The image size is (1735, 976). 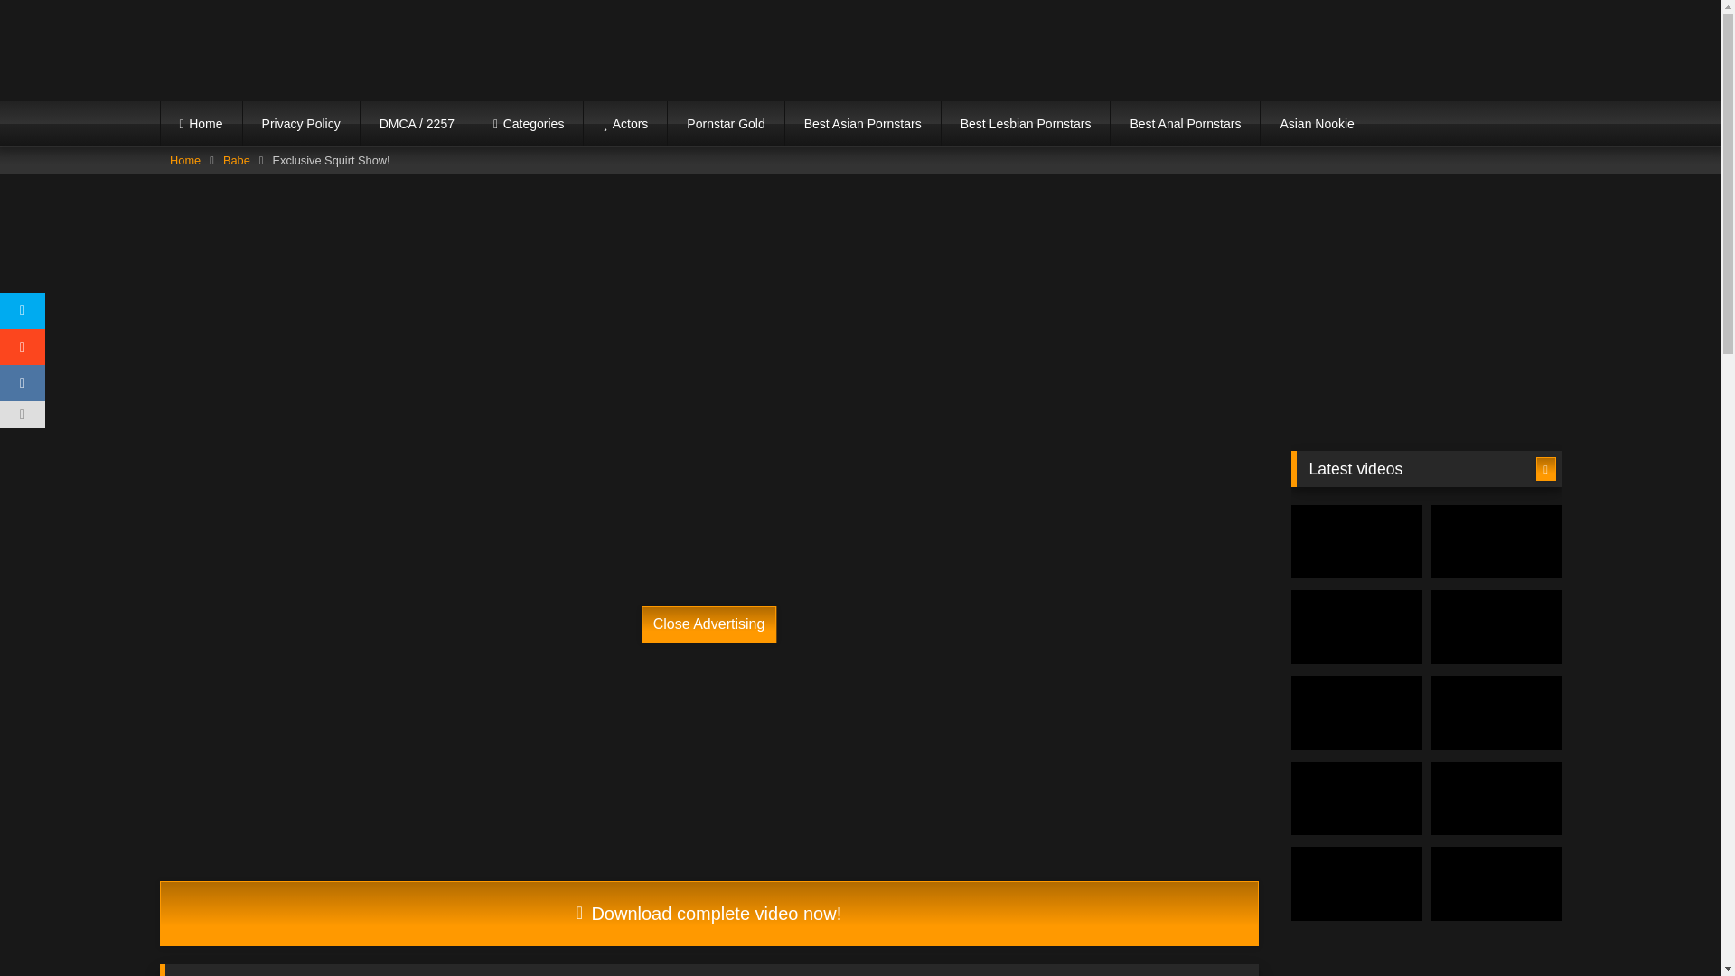 What do you see at coordinates (708, 913) in the screenshot?
I see `Exclusive Squirt Show!` at bounding box center [708, 913].